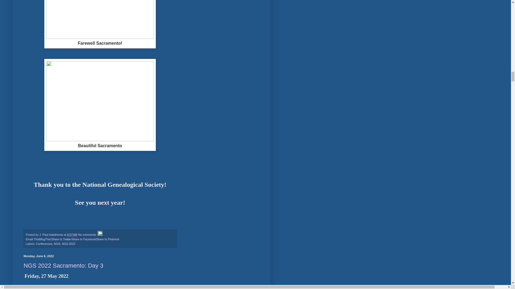  I want to click on NGS 2022 Sacramento: Day 3, so click(63, 265).